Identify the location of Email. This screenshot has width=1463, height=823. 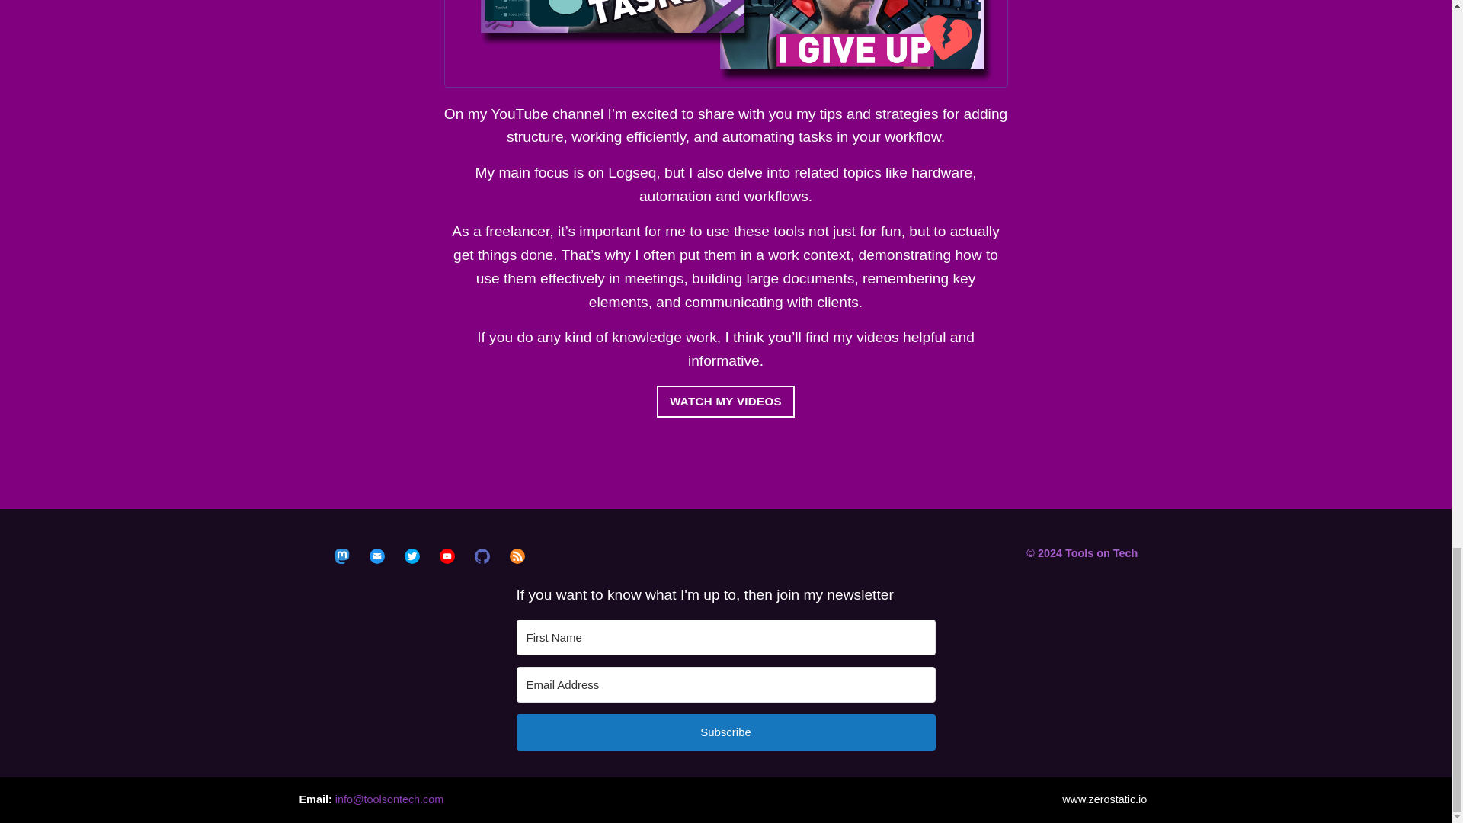
(376, 556).